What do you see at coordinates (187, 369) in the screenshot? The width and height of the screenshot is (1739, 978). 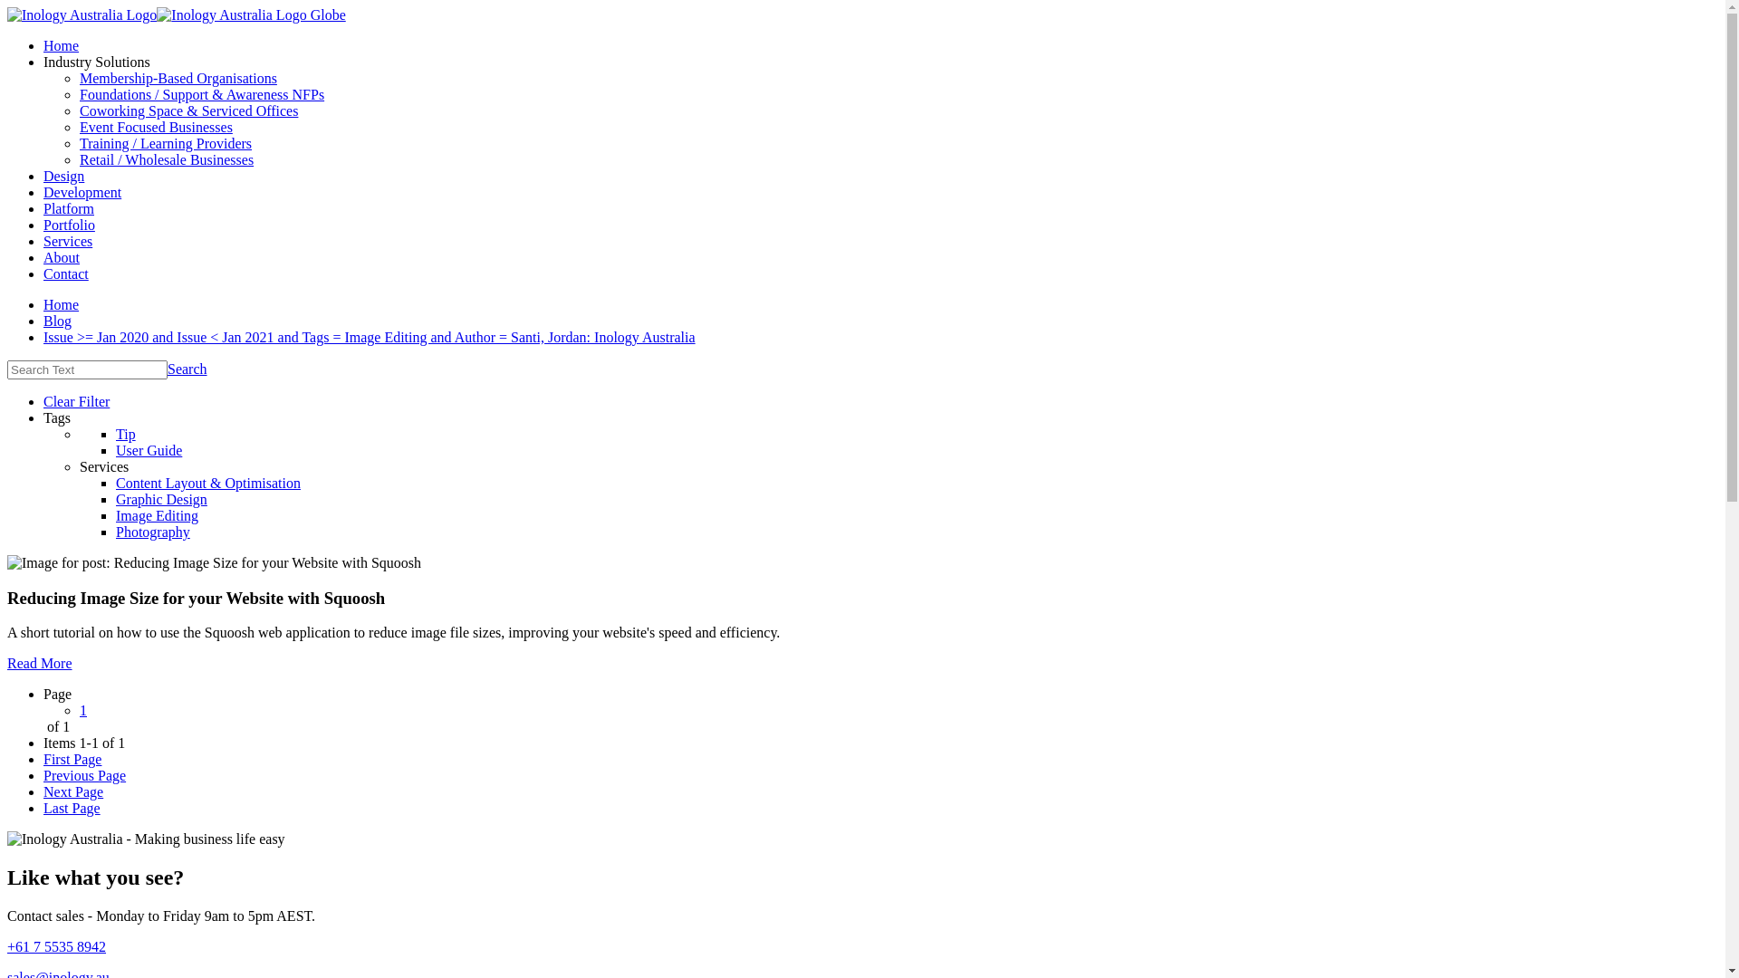 I see `Search` at bounding box center [187, 369].